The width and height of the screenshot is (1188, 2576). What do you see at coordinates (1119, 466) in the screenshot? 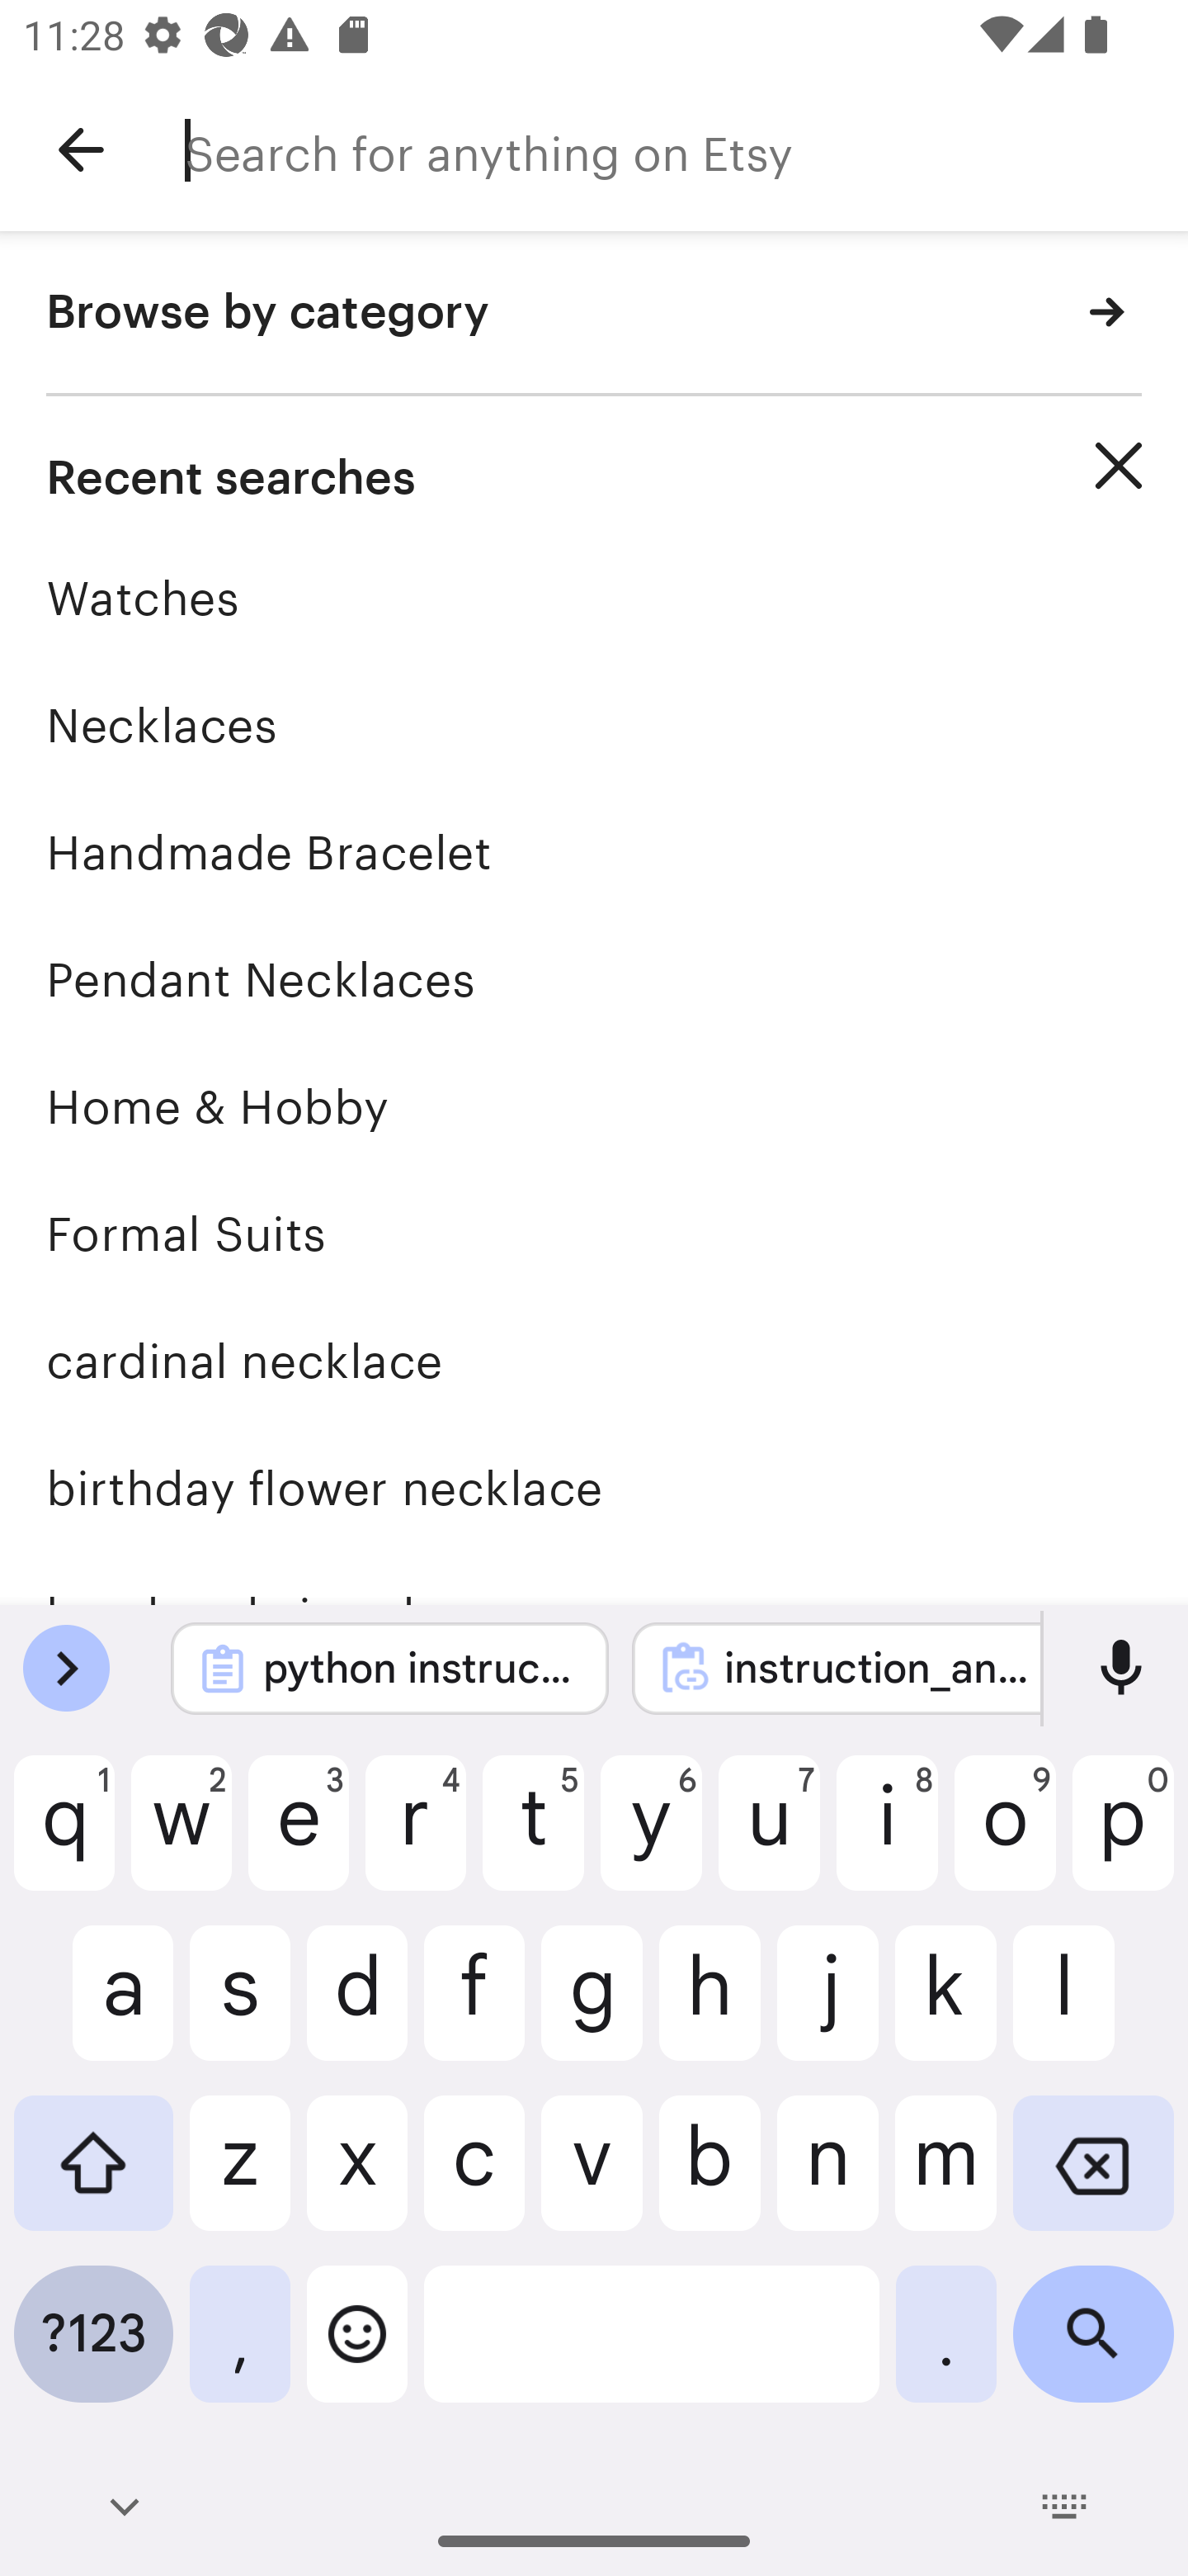
I see `Clear` at bounding box center [1119, 466].